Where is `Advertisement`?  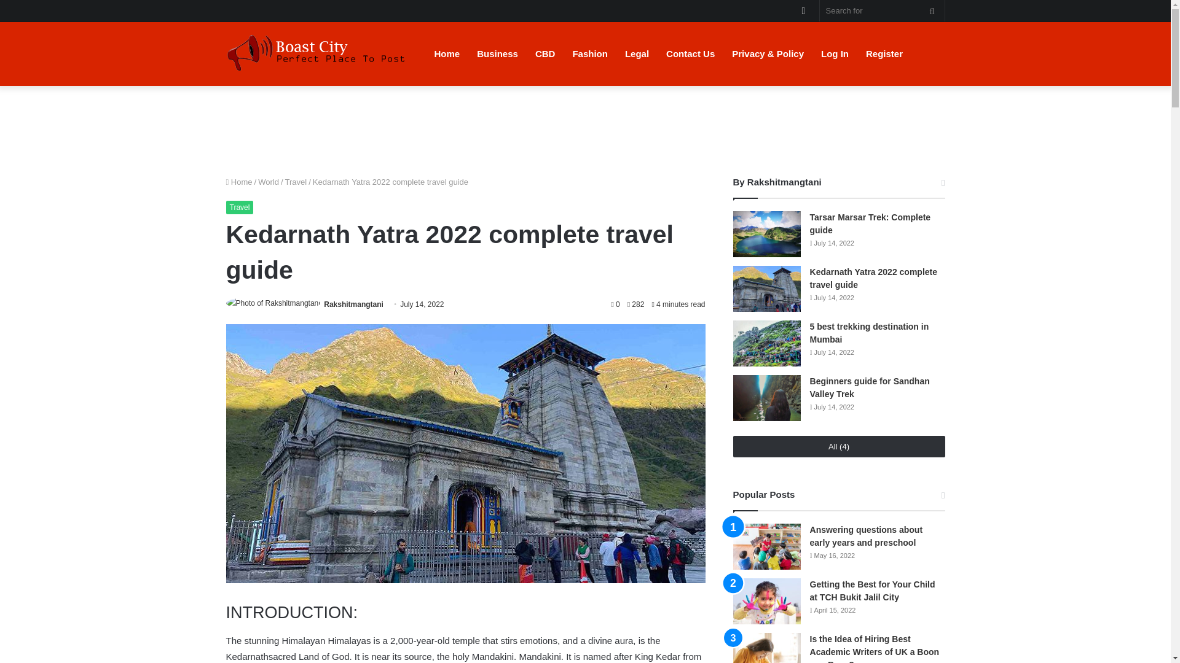 Advertisement is located at coordinates (584, 125).